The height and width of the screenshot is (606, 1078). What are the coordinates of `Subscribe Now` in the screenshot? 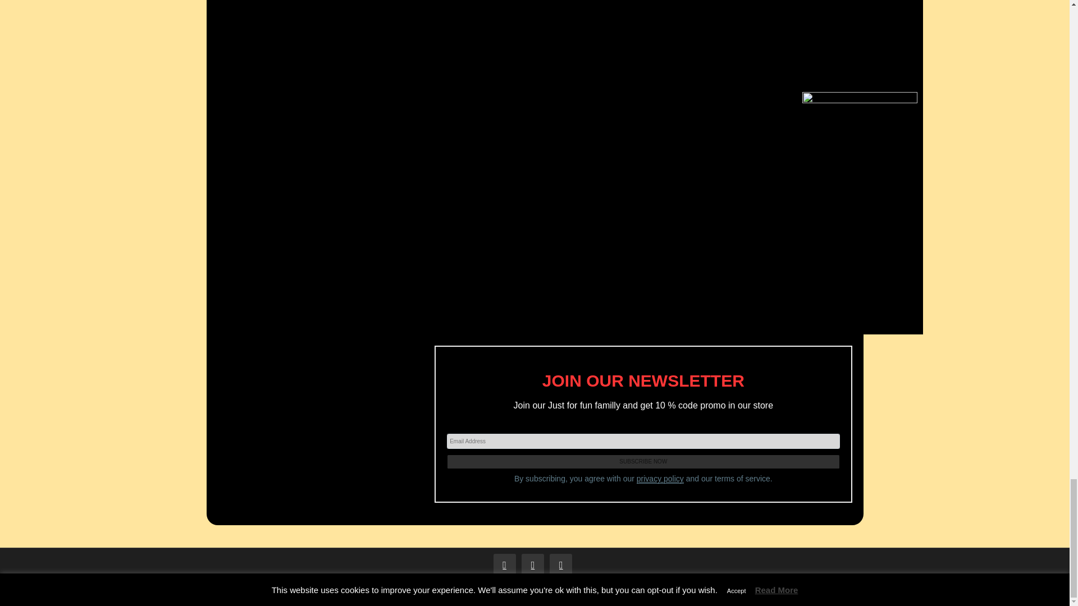 It's located at (643, 461).